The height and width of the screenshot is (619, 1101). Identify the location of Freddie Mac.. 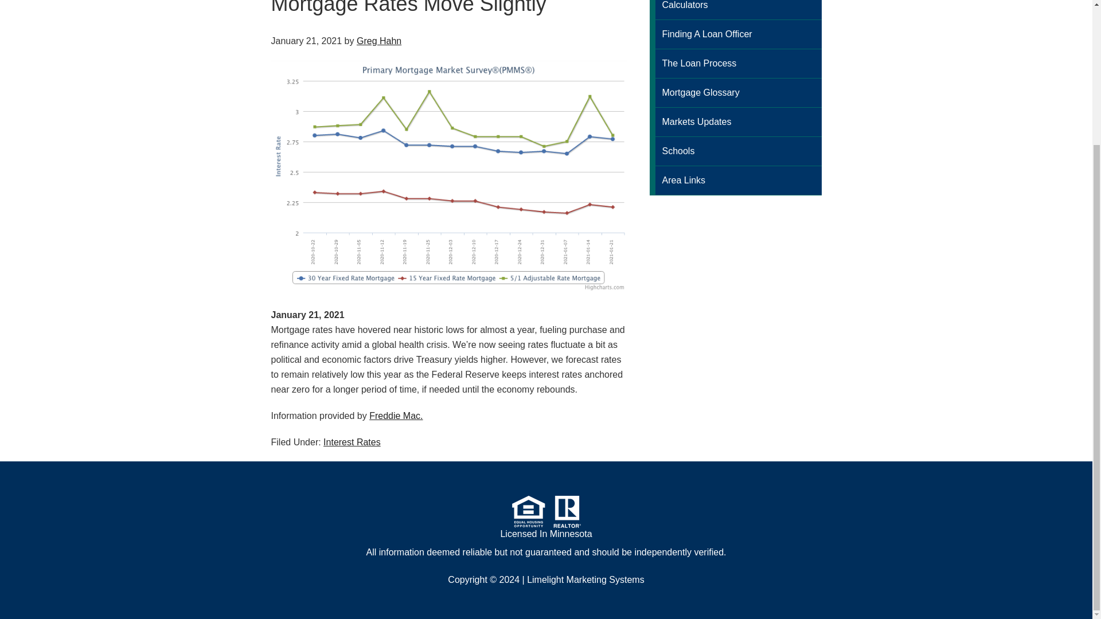
(396, 416).